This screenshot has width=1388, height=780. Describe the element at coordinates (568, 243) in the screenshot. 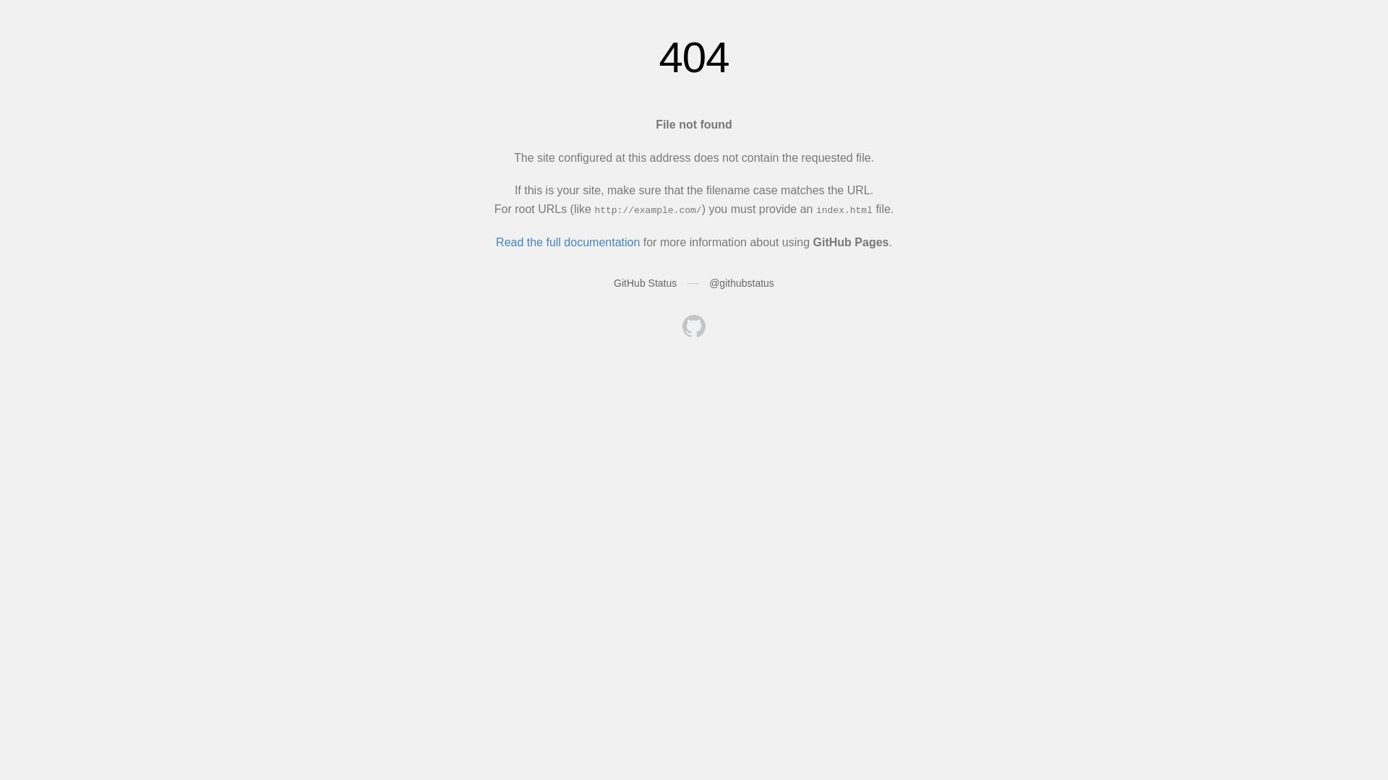

I see `Read the full documentation` at that location.